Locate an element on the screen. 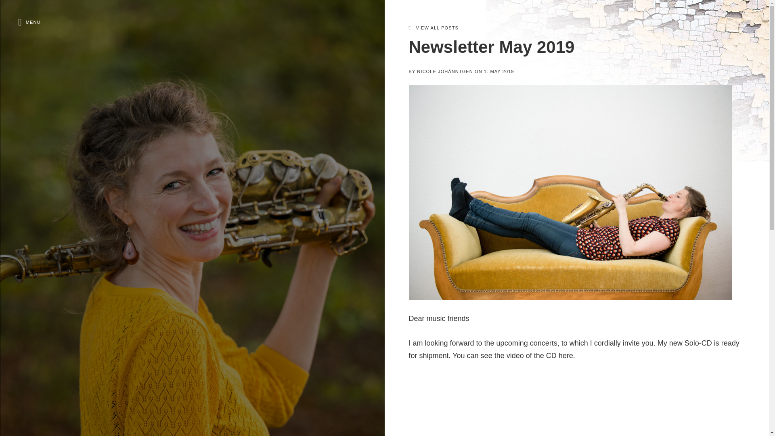 The width and height of the screenshot is (775, 436). VIEW ALL POSTS is located at coordinates (433, 28).